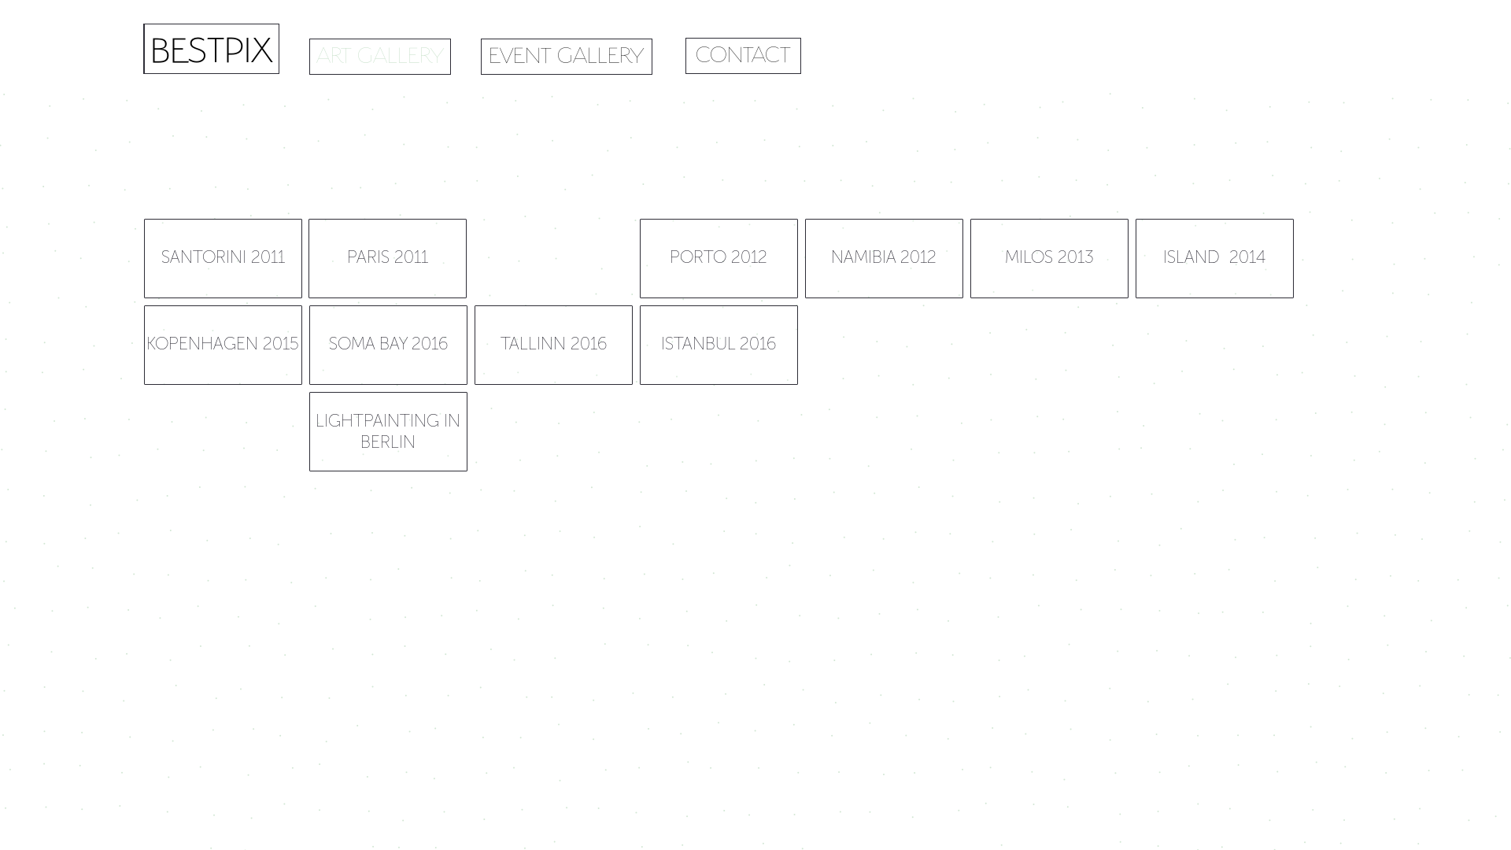 The height and width of the screenshot is (850, 1511). What do you see at coordinates (883, 258) in the screenshot?
I see `NAMIBIA 2012` at bounding box center [883, 258].